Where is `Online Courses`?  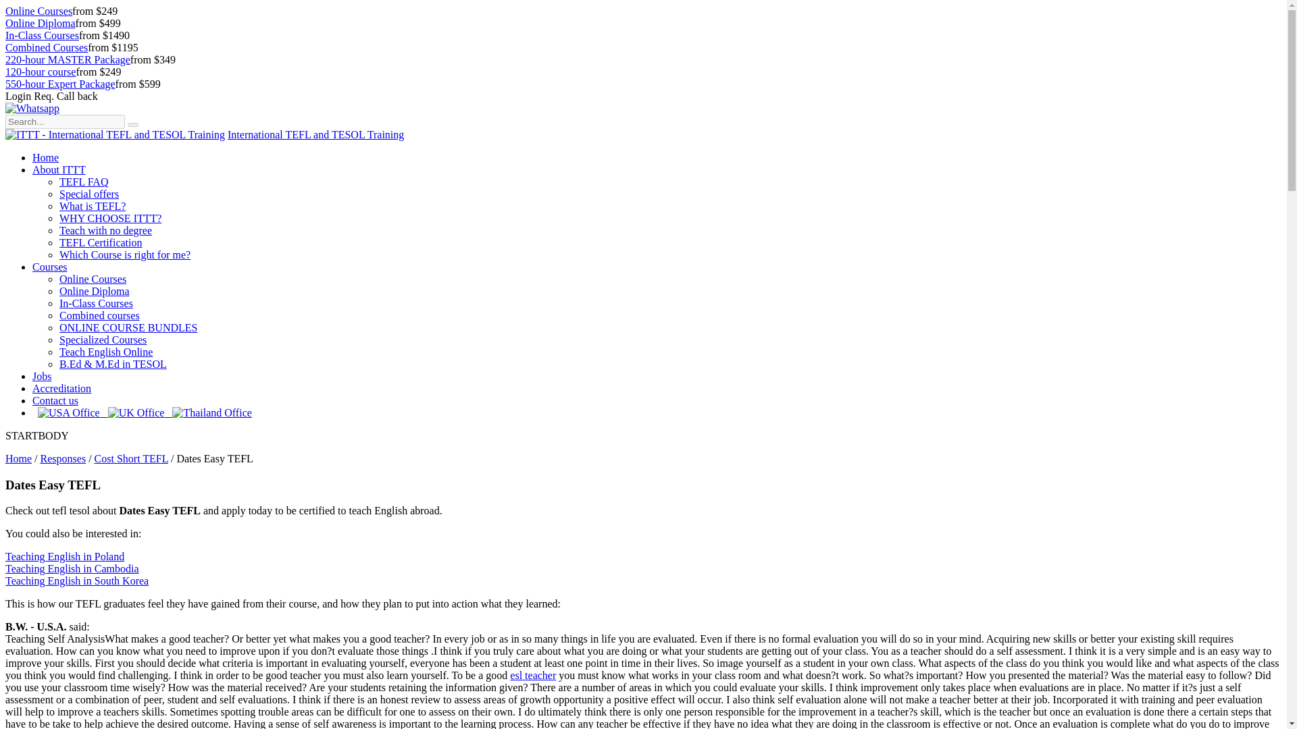 Online Courses is located at coordinates (93, 279).